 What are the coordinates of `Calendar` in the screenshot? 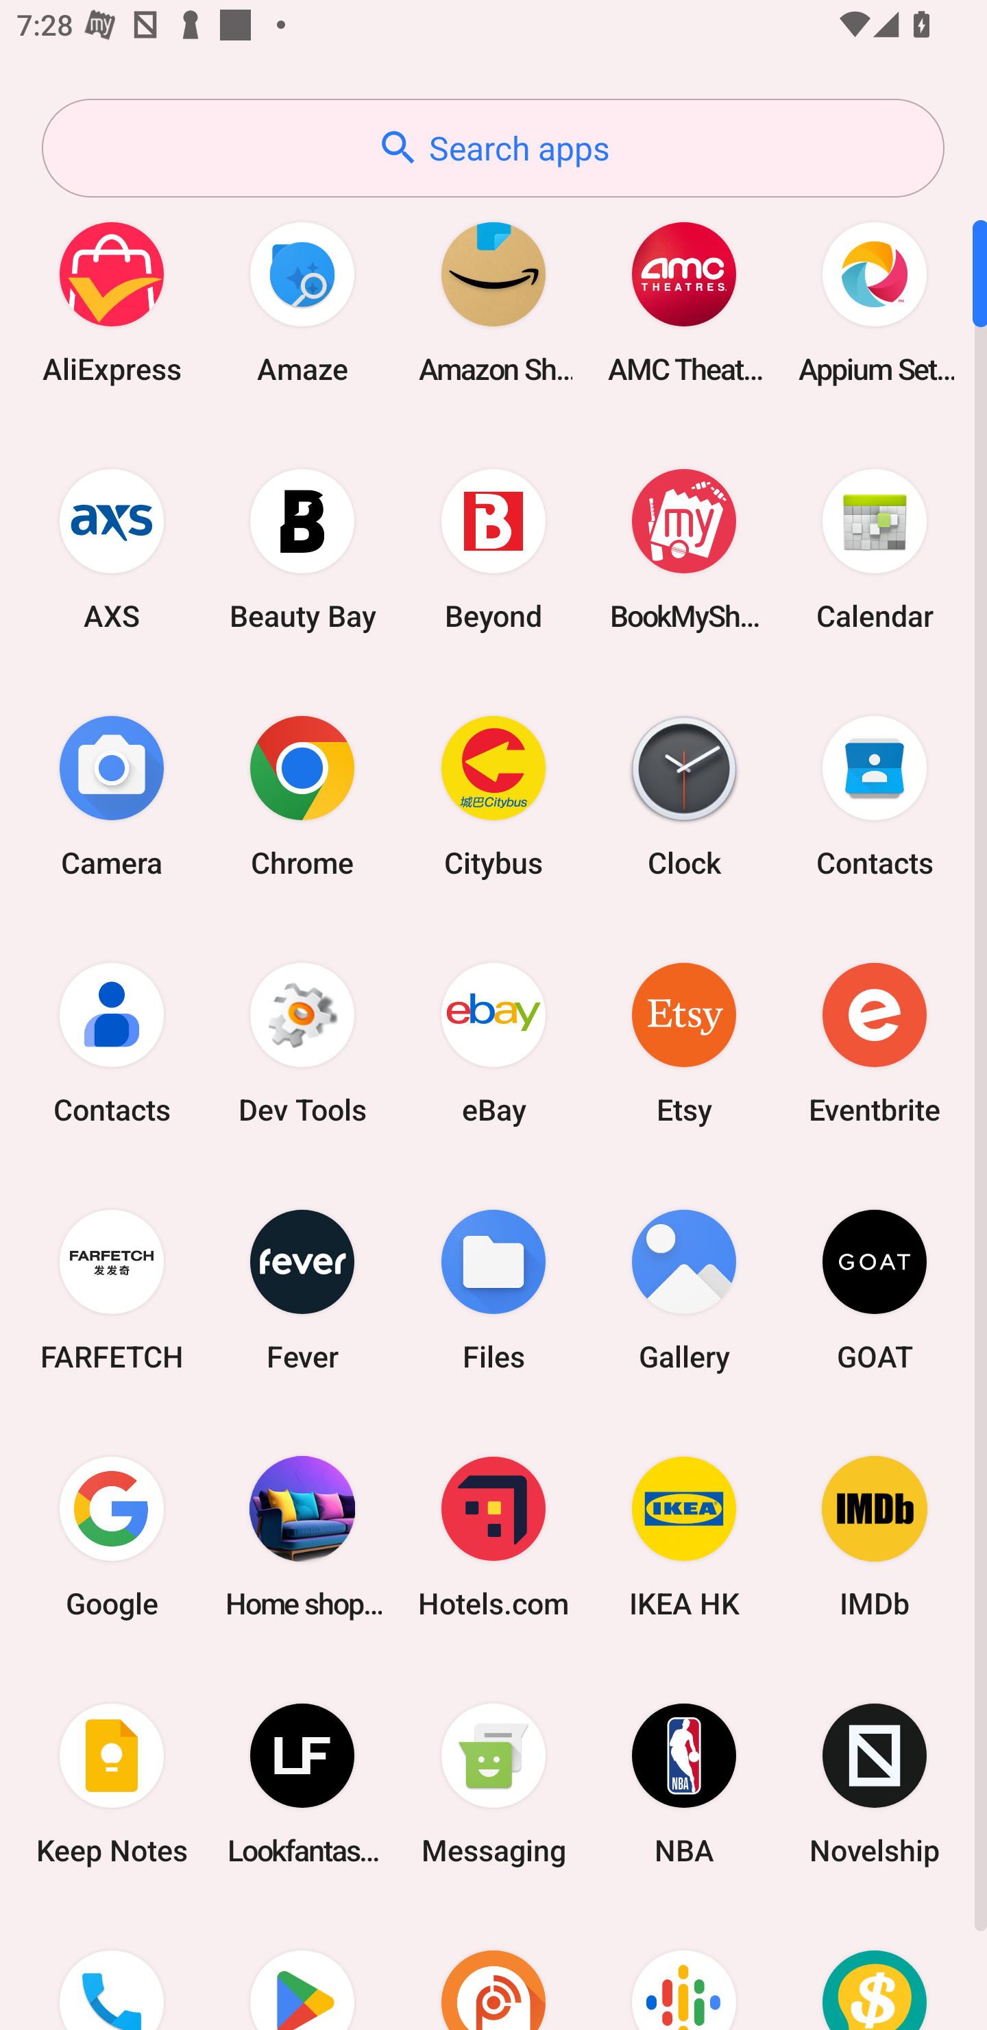 It's located at (875, 549).